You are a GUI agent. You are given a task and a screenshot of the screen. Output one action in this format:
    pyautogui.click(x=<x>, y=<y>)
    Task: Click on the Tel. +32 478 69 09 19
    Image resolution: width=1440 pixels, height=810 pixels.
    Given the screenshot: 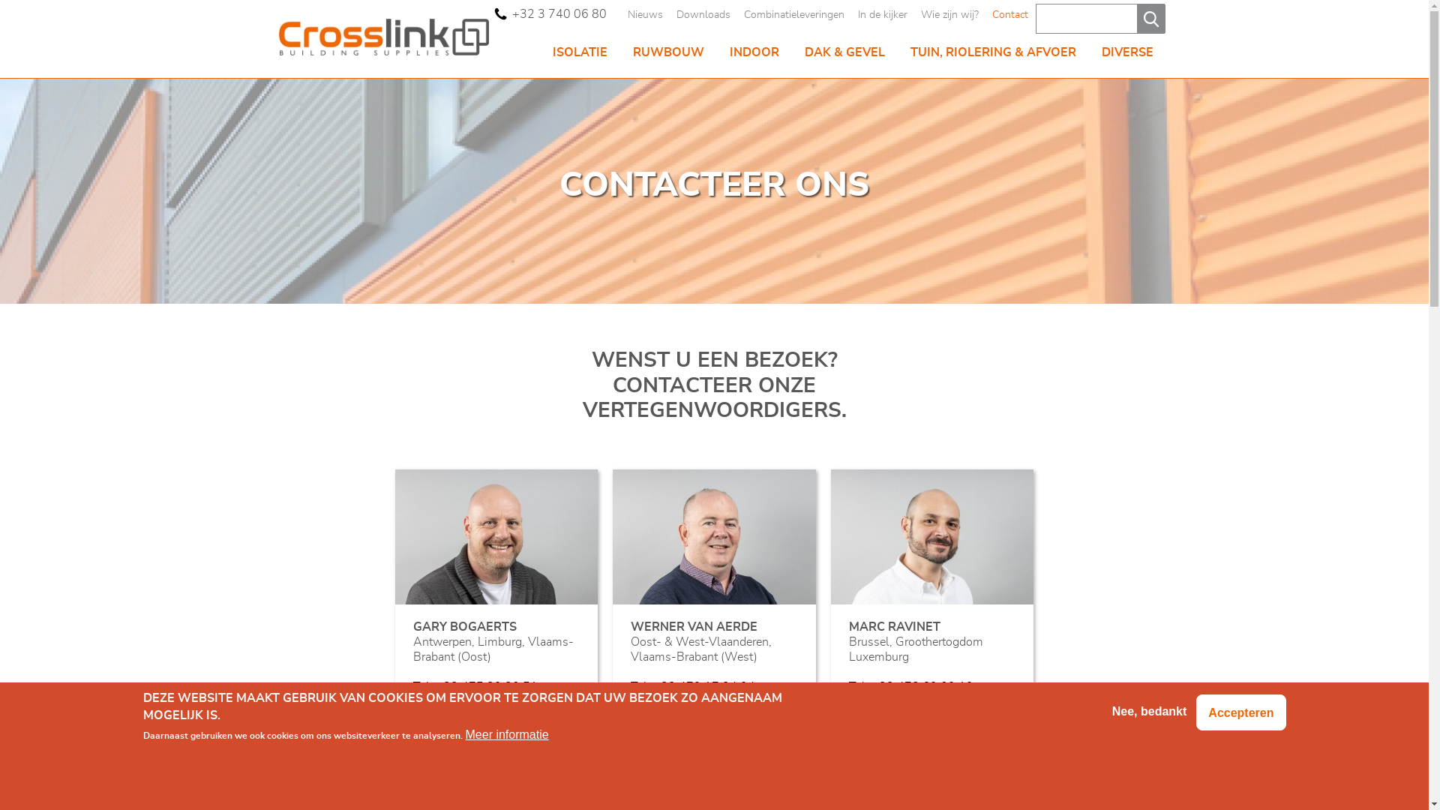 What is the action you would take?
    pyautogui.click(x=911, y=687)
    